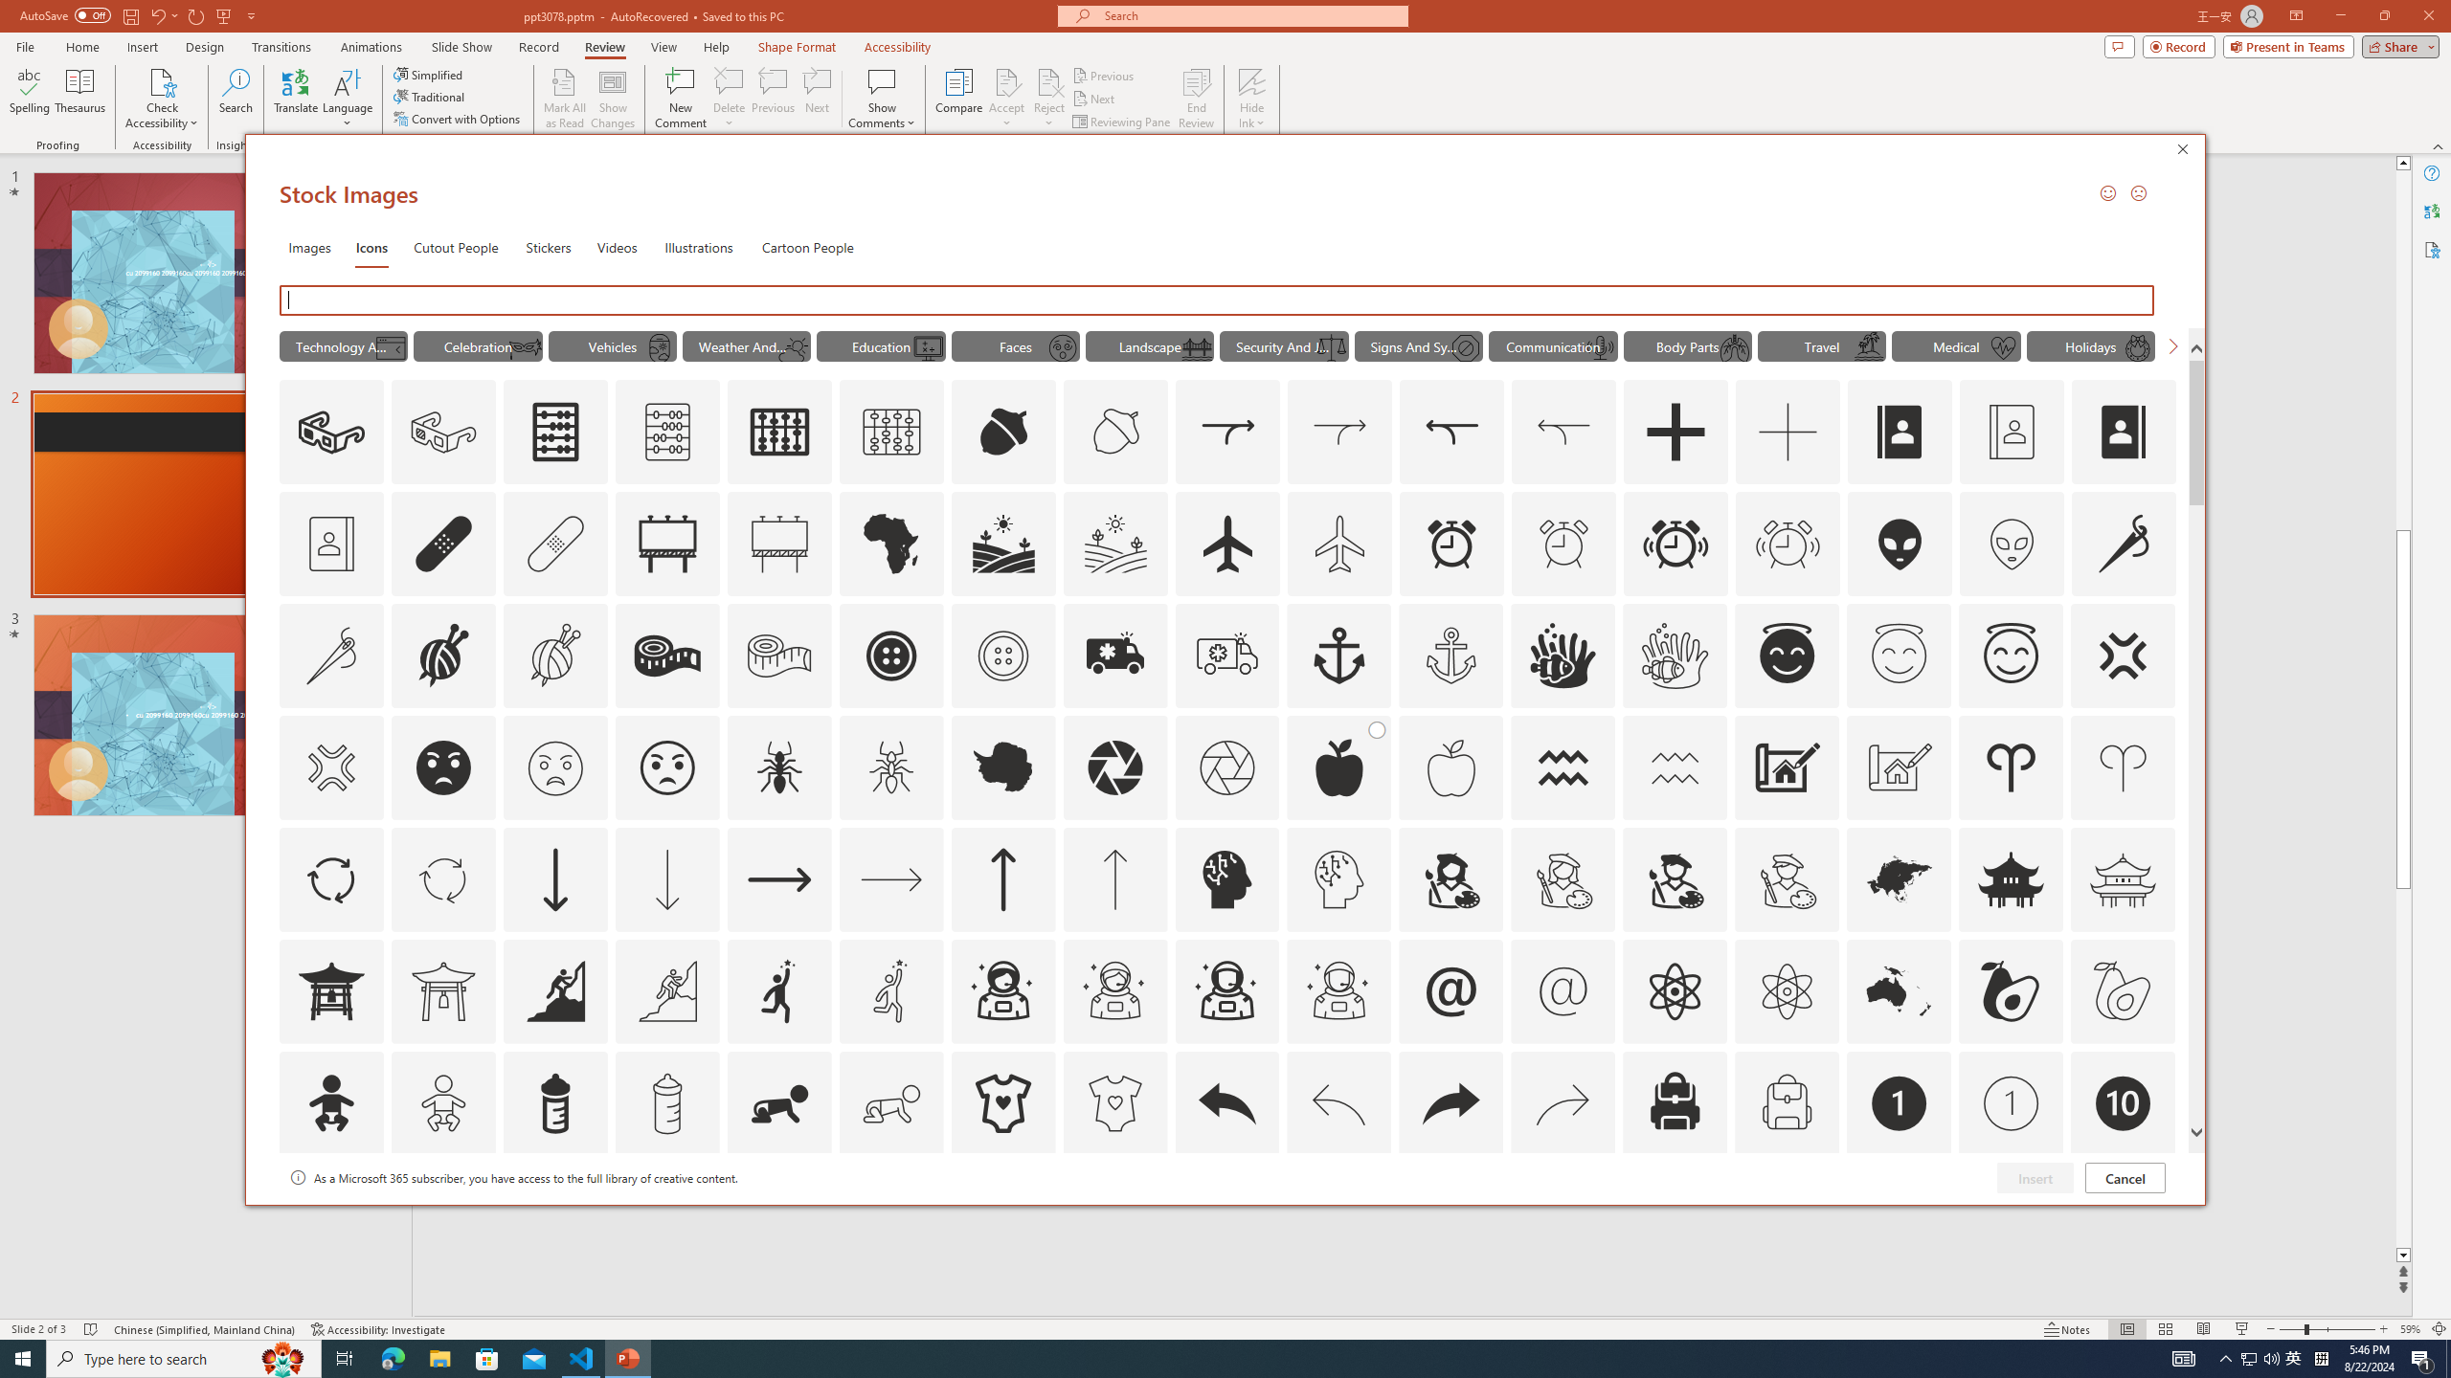 This screenshot has height=1378, width=2451. What do you see at coordinates (1675, 656) in the screenshot?
I see `AutomationID: Icons_AnemoneAndClownfish_M` at bounding box center [1675, 656].